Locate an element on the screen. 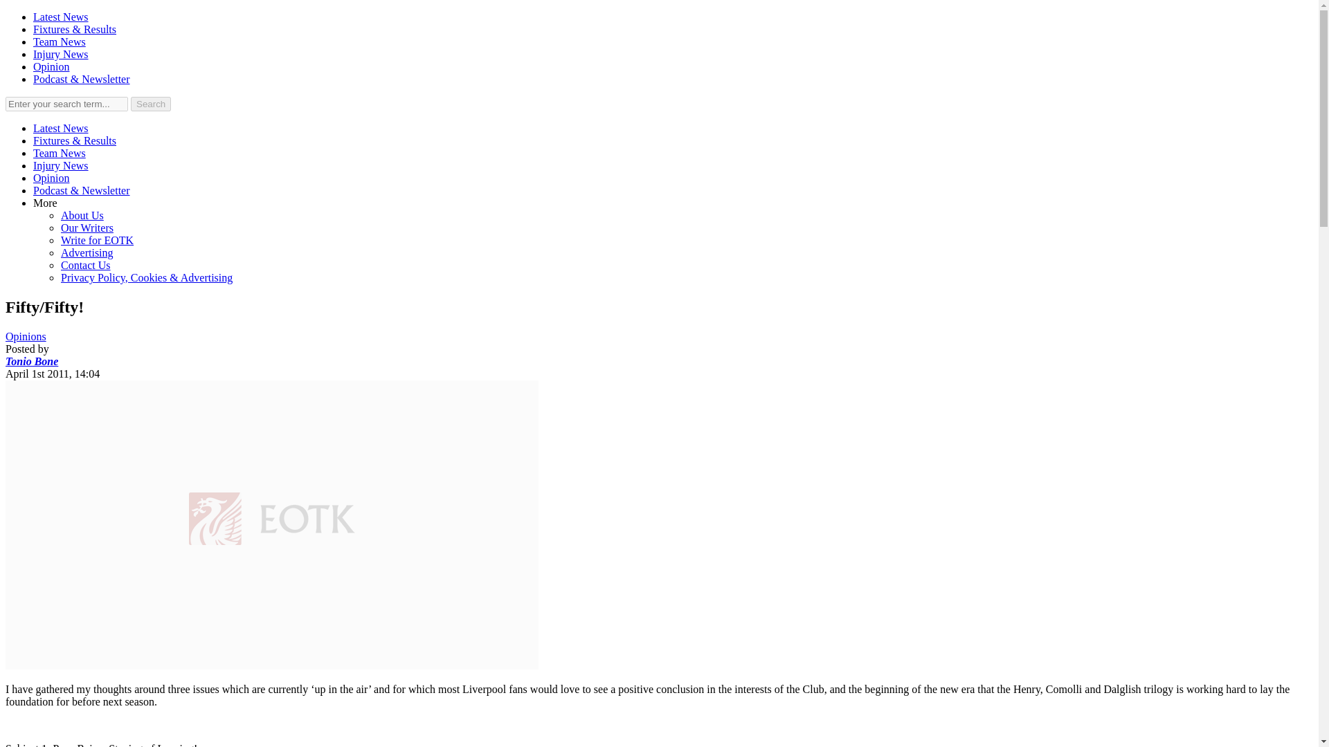 This screenshot has height=747, width=1329. Latest Liverpool News is located at coordinates (61, 129).